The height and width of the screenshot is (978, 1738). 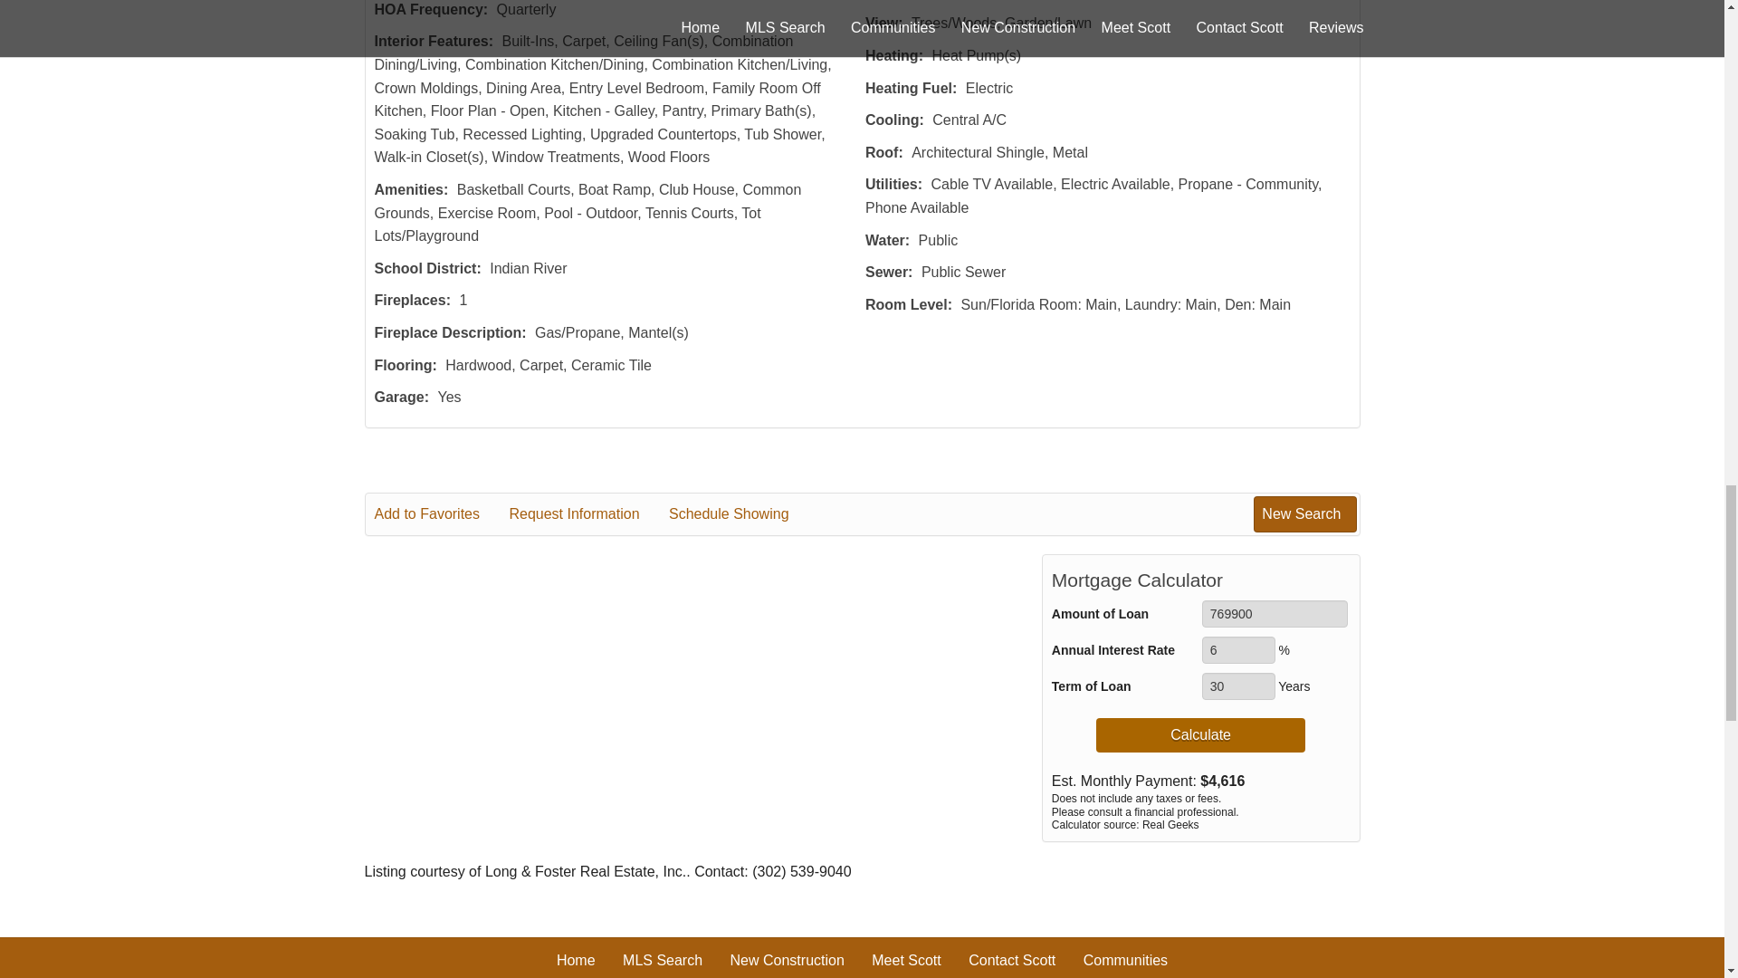 What do you see at coordinates (1238, 650) in the screenshot?
I see `6` at bounding box center [1238, 650].